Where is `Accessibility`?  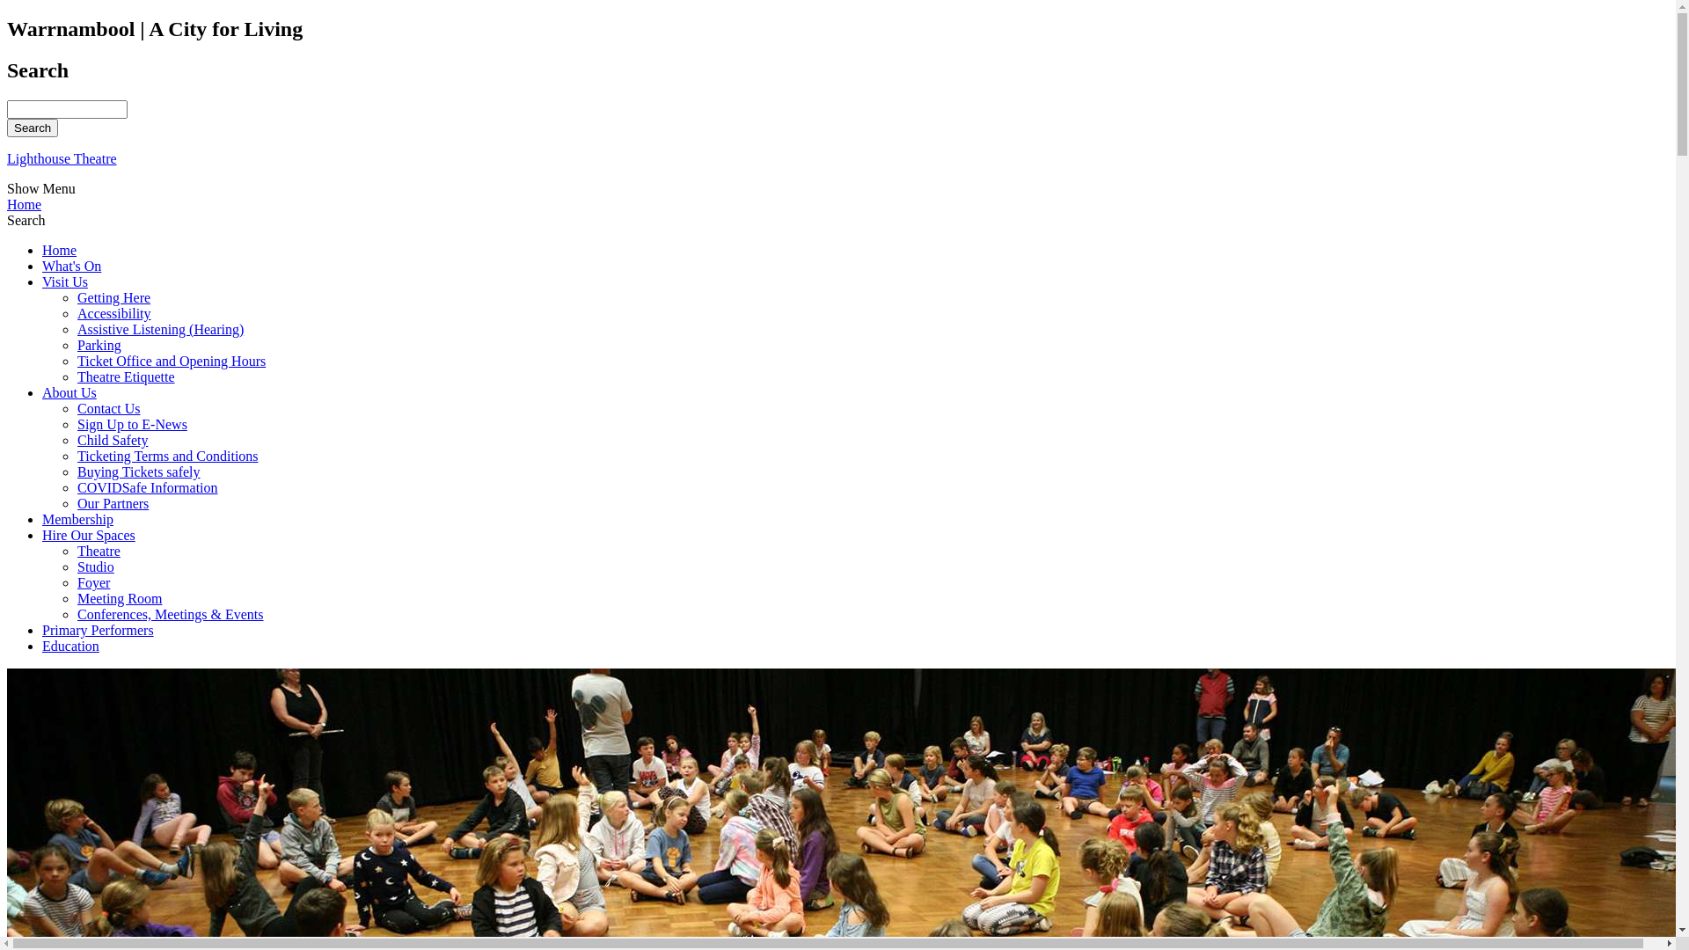
Accessibility is located at coordinates (114, 313).